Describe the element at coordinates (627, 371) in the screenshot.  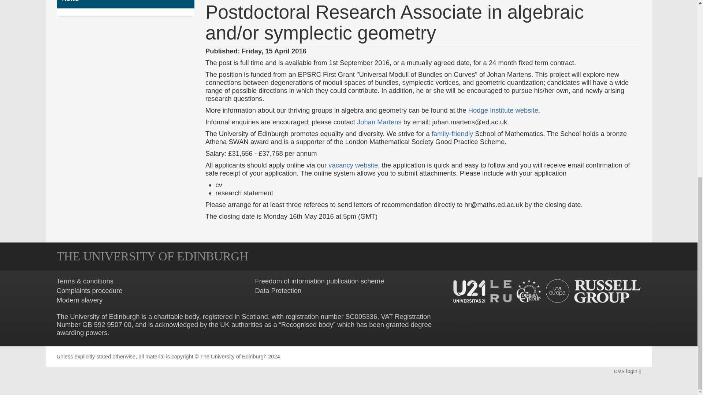
I see `CMS login` at that location.